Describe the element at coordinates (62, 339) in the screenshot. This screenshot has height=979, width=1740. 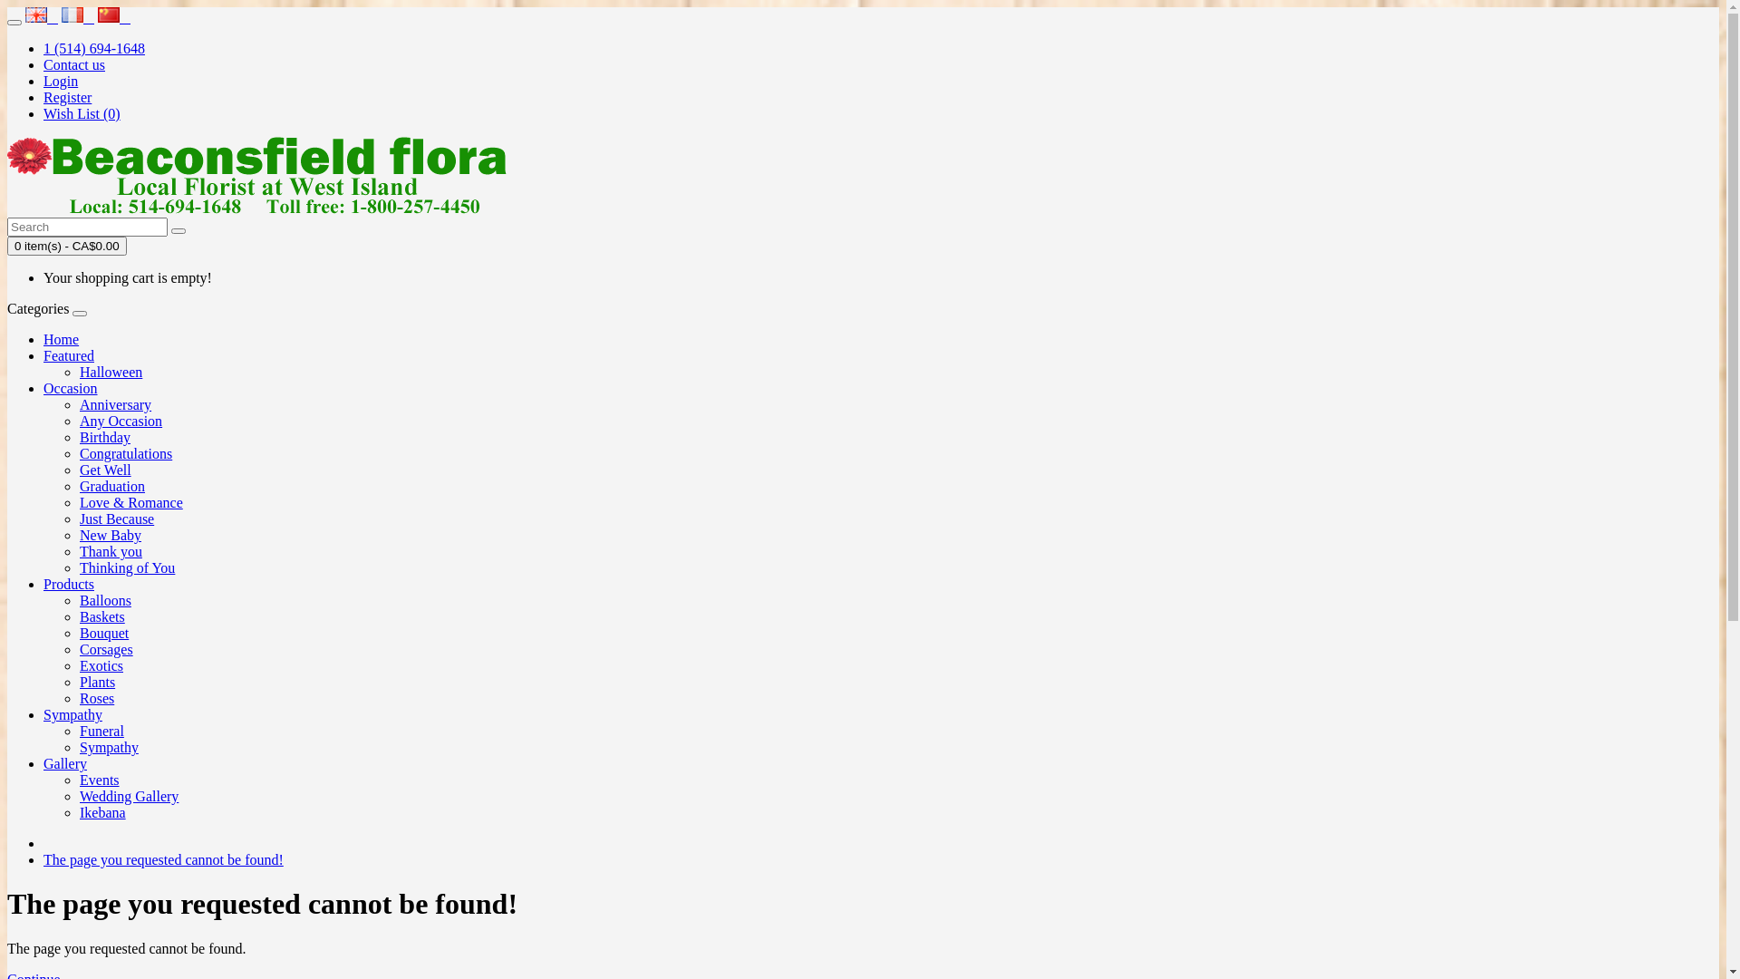
I see `Home` at that location.